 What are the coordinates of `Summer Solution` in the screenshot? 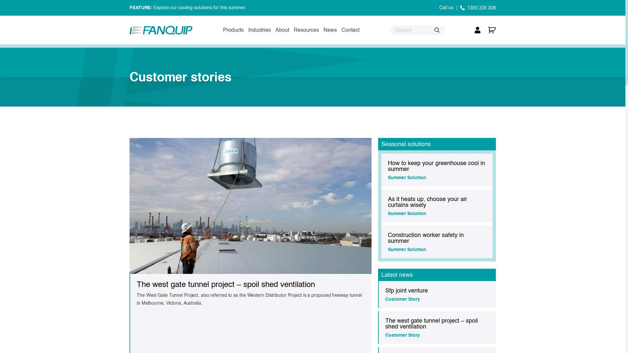 It's located at (407, 213).